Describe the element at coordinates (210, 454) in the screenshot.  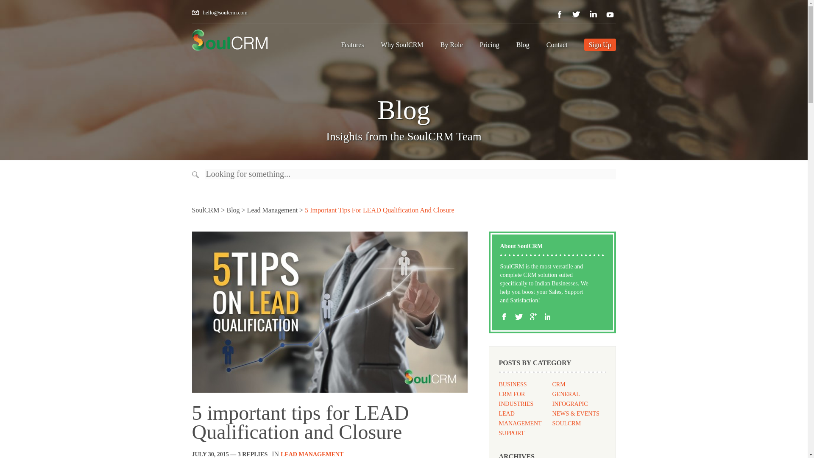
I see `11:22 am` at that location.